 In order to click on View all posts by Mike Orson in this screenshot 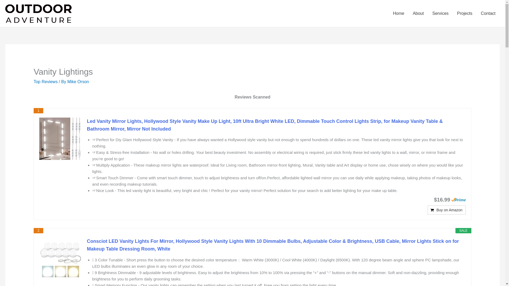, I will do `click(78, 82)`.